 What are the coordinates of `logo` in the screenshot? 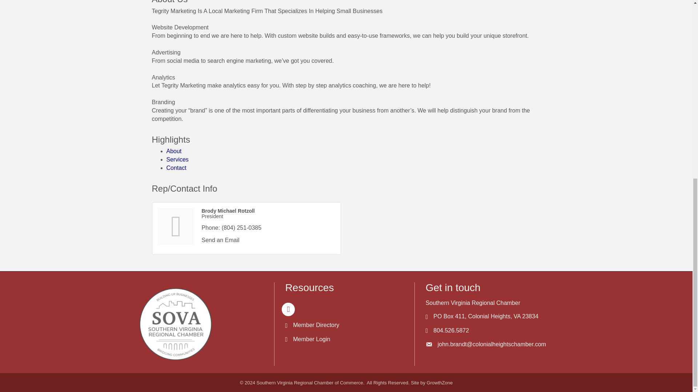 It's located at (175, 324).